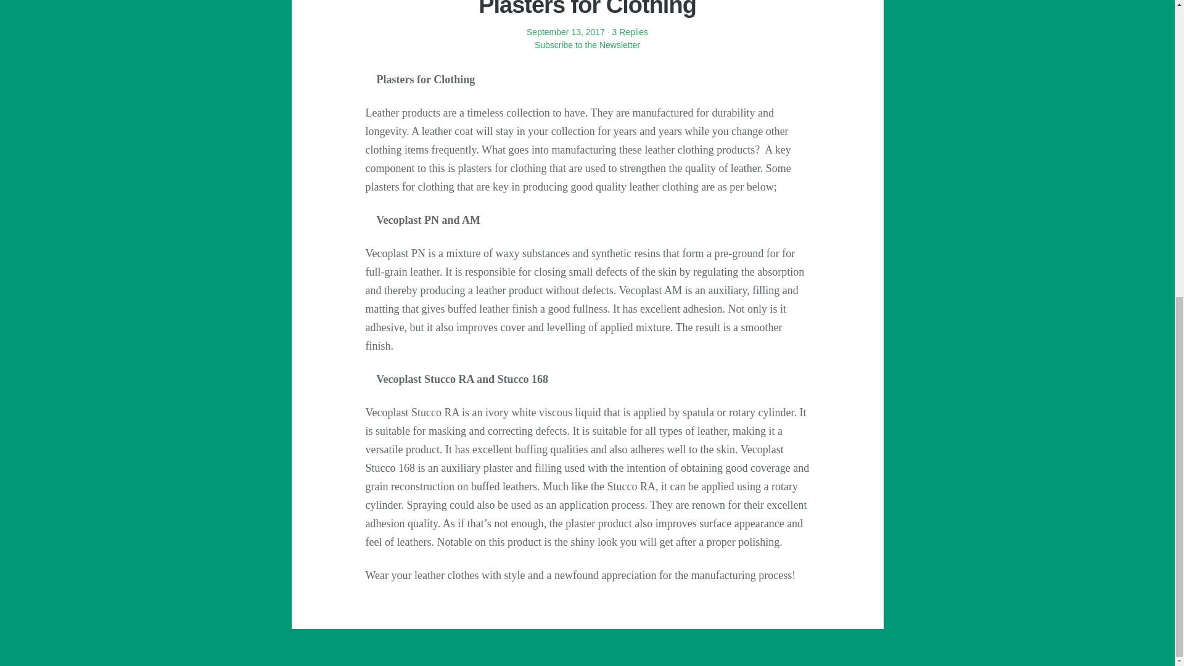 The width and height of the screenshot is (1184, 666). Describe the element at coordinates (566, 32) in the screenshot. I see `September 13, 2017` at that location.